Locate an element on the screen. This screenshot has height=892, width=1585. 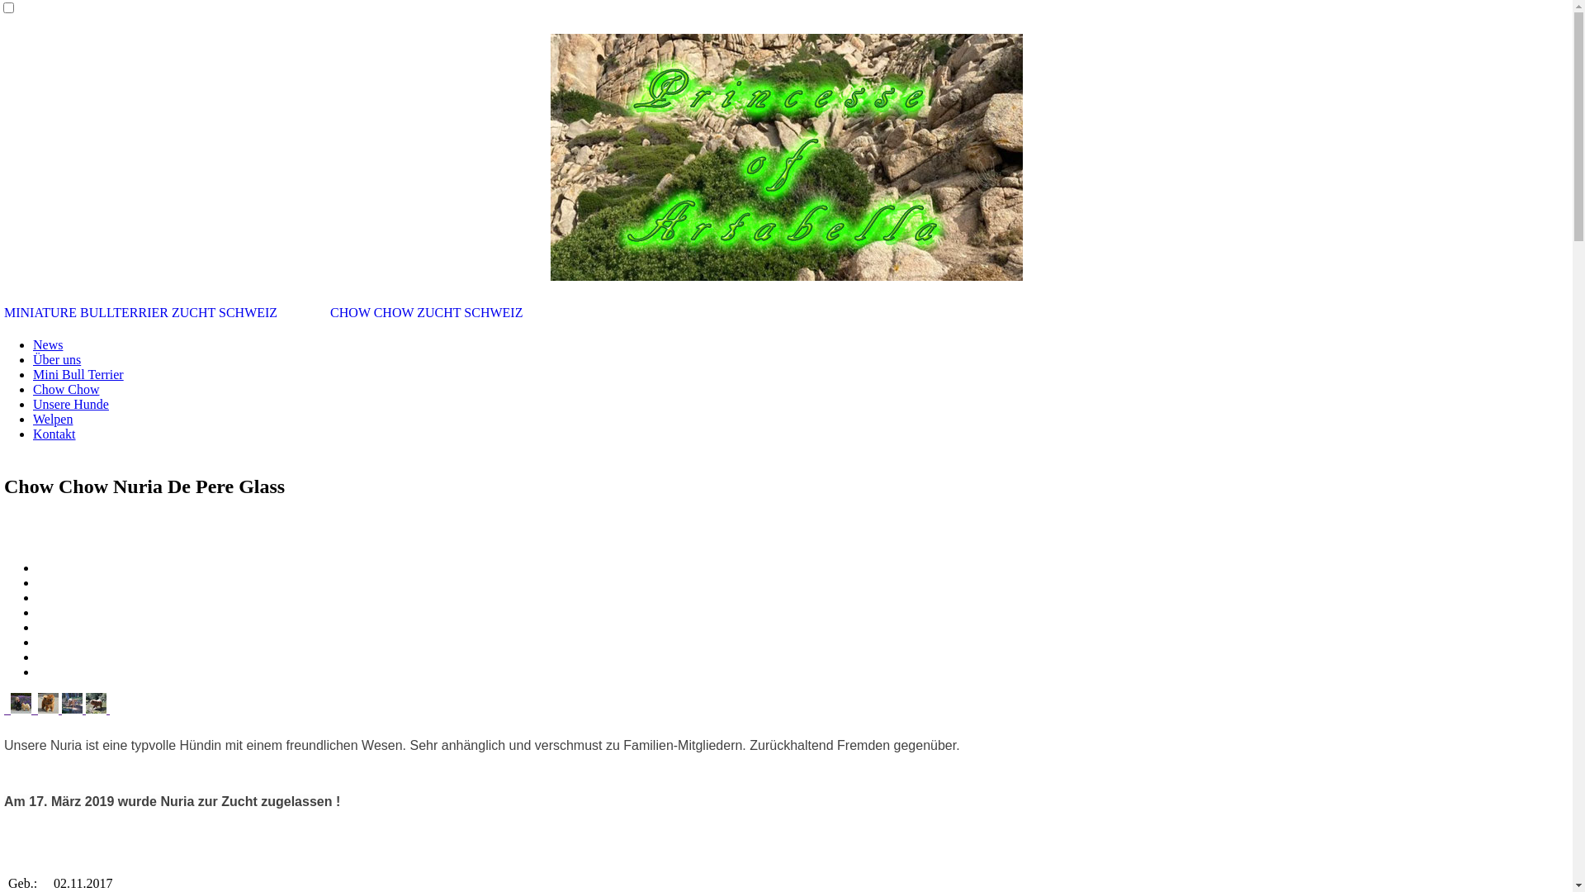
Mini Bull Terrier is located at coordinates (78, 375).